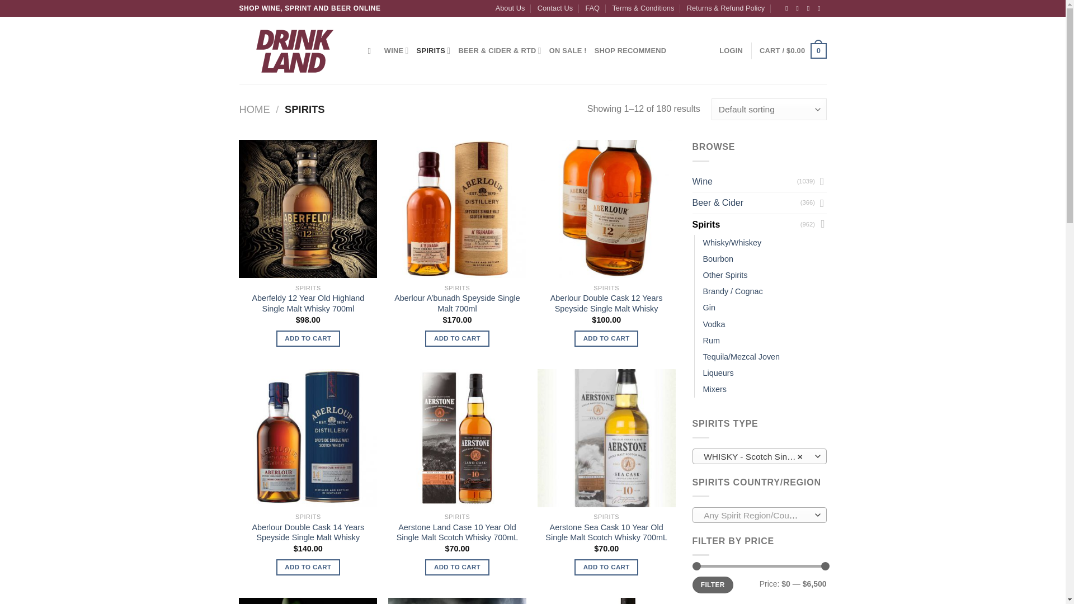 Image resolution: width=1074 pixels, height=604 pixels. What do you see at coordinates (434, 51) in the screenshot?
I see `SPIRITS` at bounding box center [434, 51].